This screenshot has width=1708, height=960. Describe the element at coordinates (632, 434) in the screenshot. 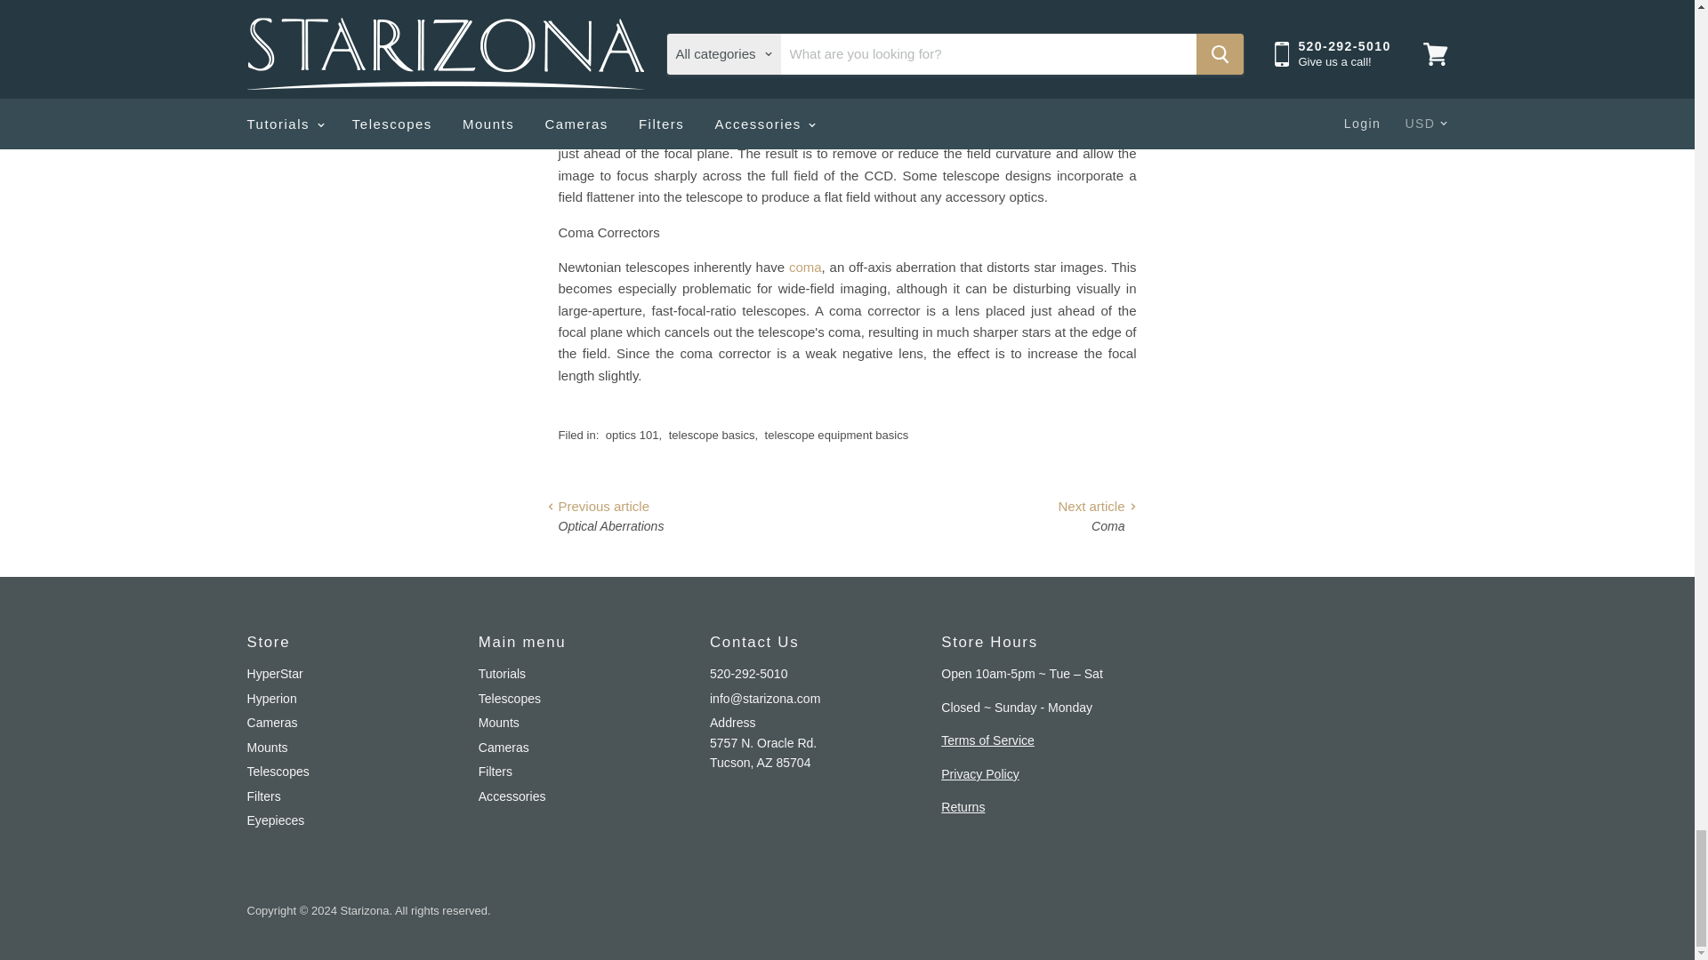

I see `Show articles tagged optics 101` at that location.